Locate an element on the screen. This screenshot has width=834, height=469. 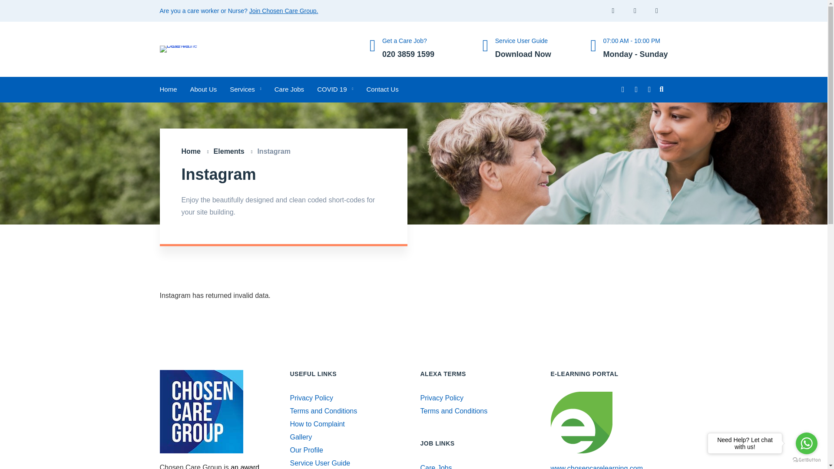
How to Complaint is located at coordinates (289, 89).